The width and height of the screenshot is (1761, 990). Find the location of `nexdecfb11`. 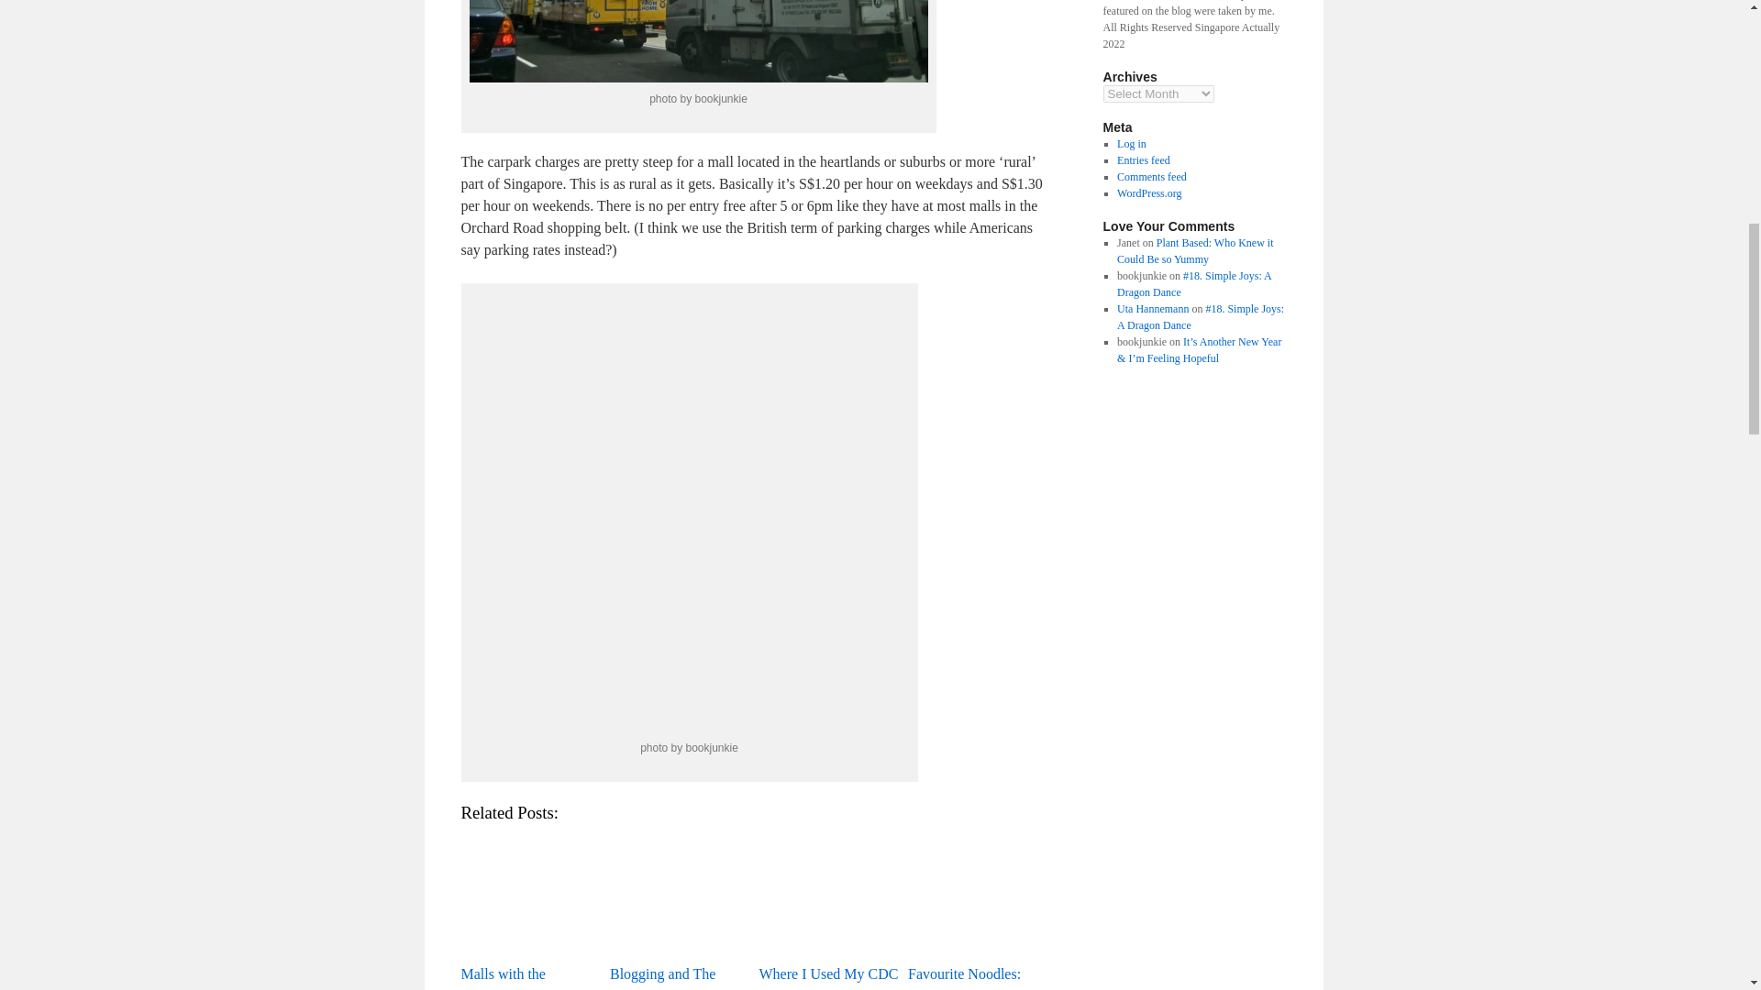

nexdecfb11 is located at coordinates (699, 40).